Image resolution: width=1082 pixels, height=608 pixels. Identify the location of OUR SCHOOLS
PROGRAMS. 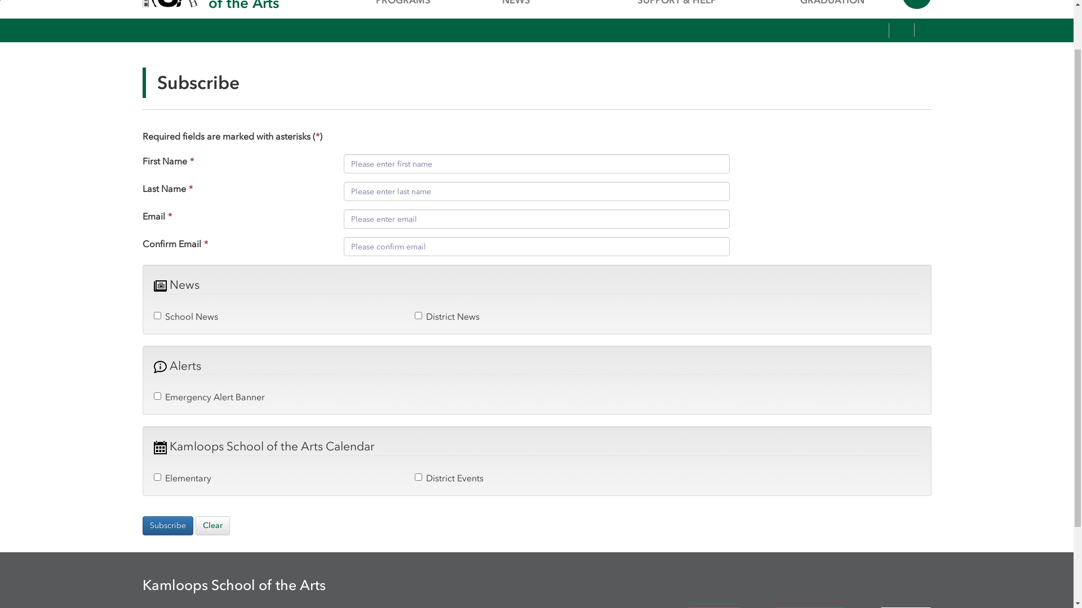
(415, 47).